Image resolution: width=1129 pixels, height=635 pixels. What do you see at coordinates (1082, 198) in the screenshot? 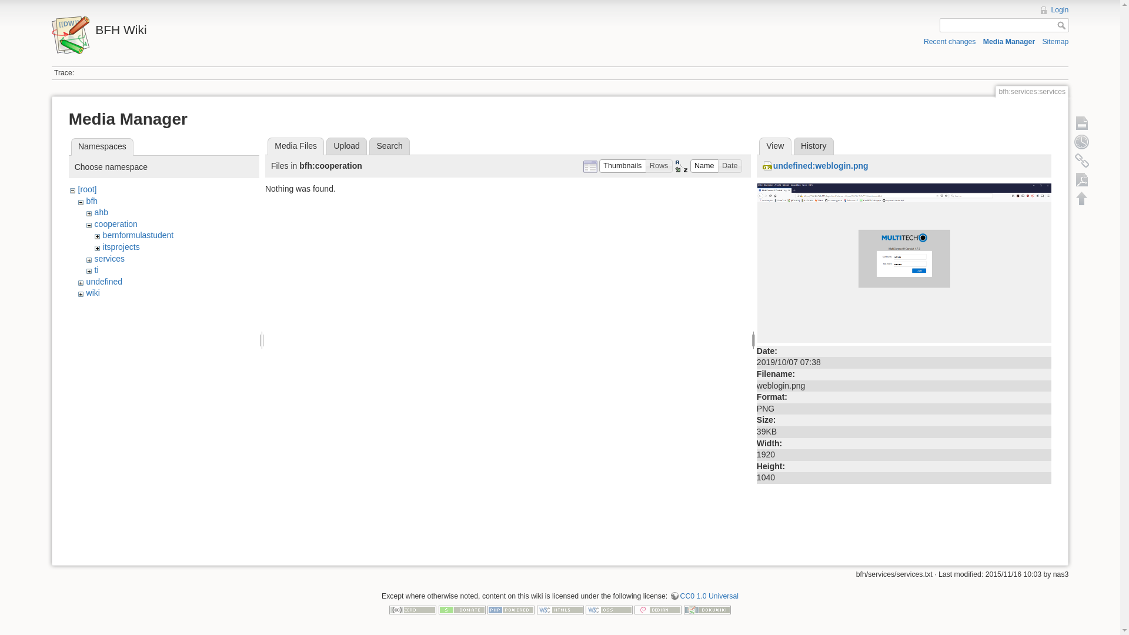
I see `Back to top [T]` at bounding box center [1082, 198].